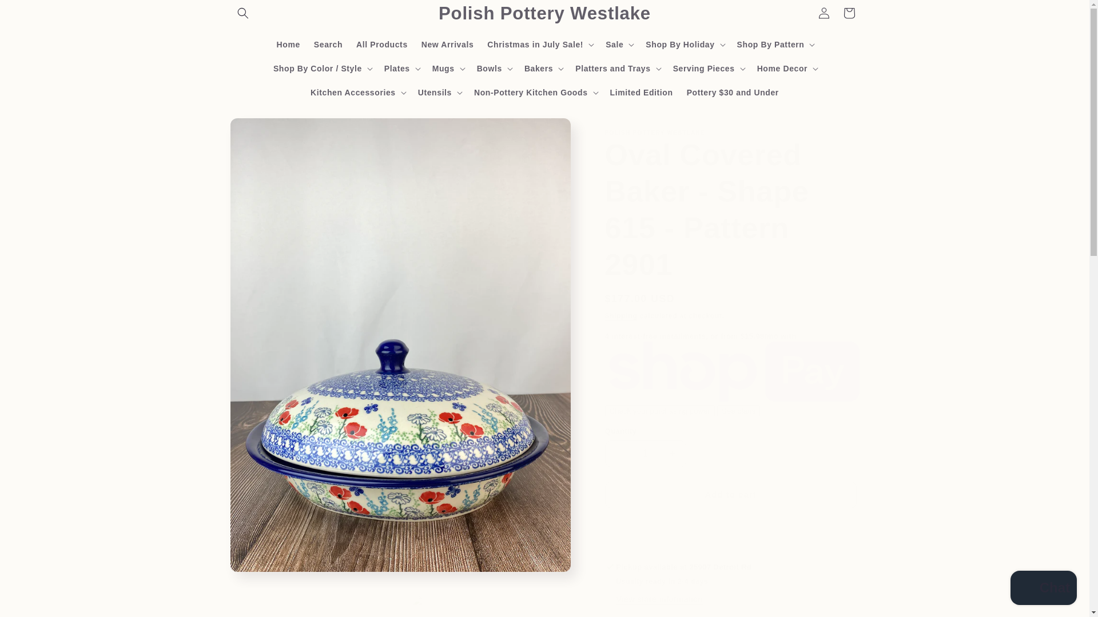 This screenshot has height=617, width=1098. I want to click on Open media 3 in modal, so click(491, 606).